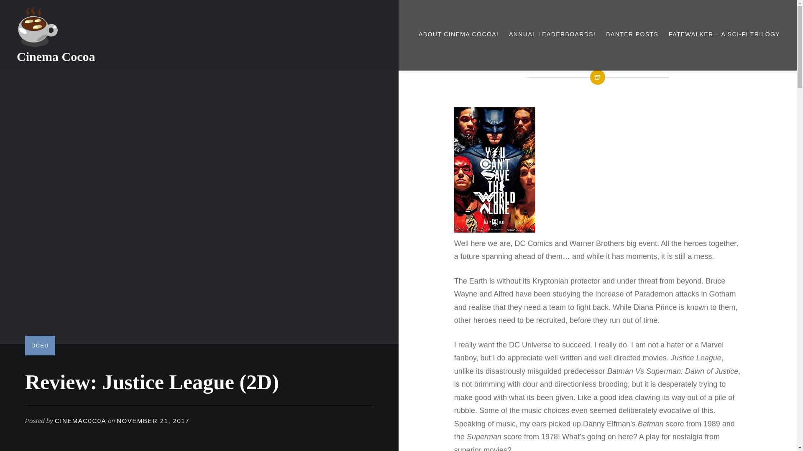 Image resolution: width=803 pixels, height=451 pixels. What do you see at coordinates (153, 421) in the screenshot?
I see `NOVEMBER 21, 2017` at bounding box center [153, 421].